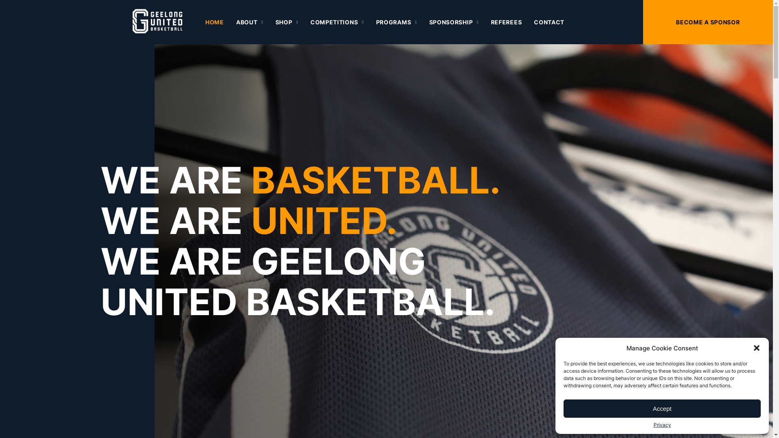  Describe the element at coordinates (506, 22) in the screenshot. I see `REFEREES` at that location.